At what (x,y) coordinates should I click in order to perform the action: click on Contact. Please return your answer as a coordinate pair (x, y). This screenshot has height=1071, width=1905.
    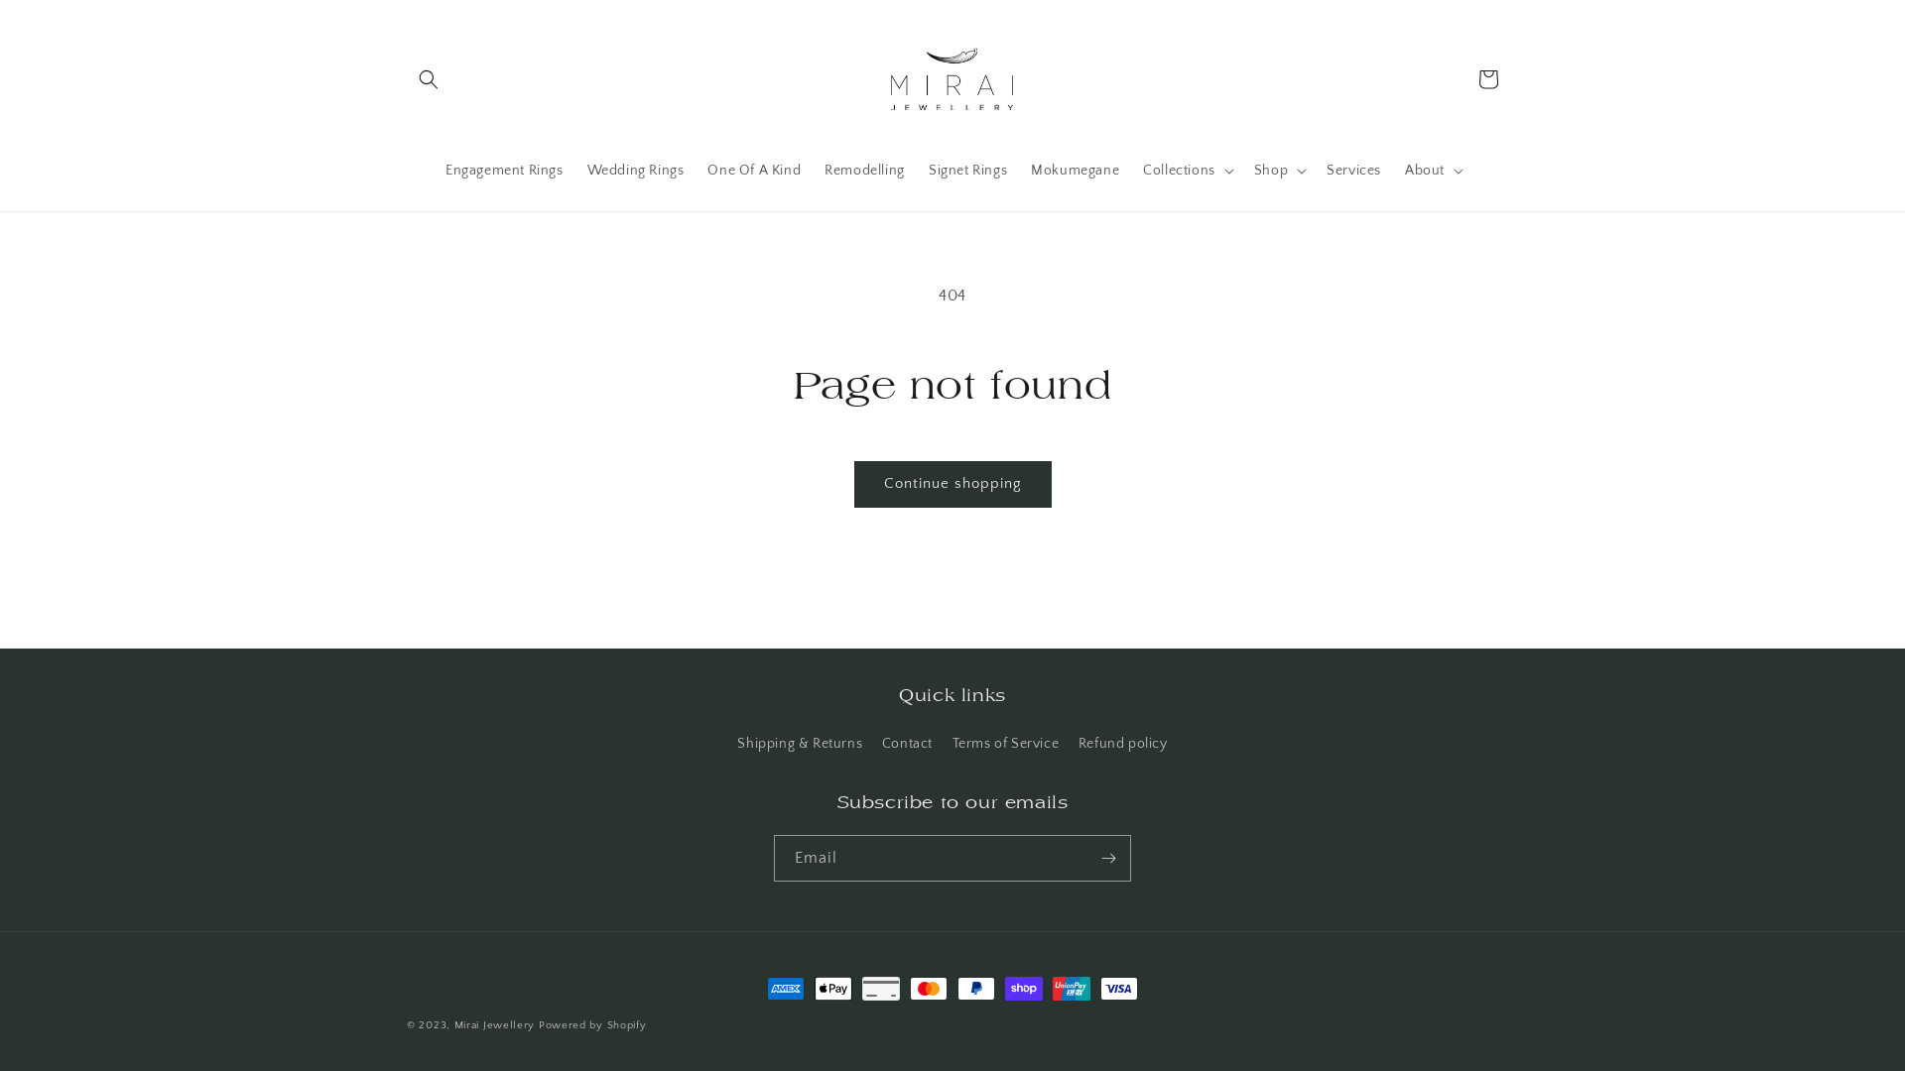
    Looking at the image, I should click on (907, 744).